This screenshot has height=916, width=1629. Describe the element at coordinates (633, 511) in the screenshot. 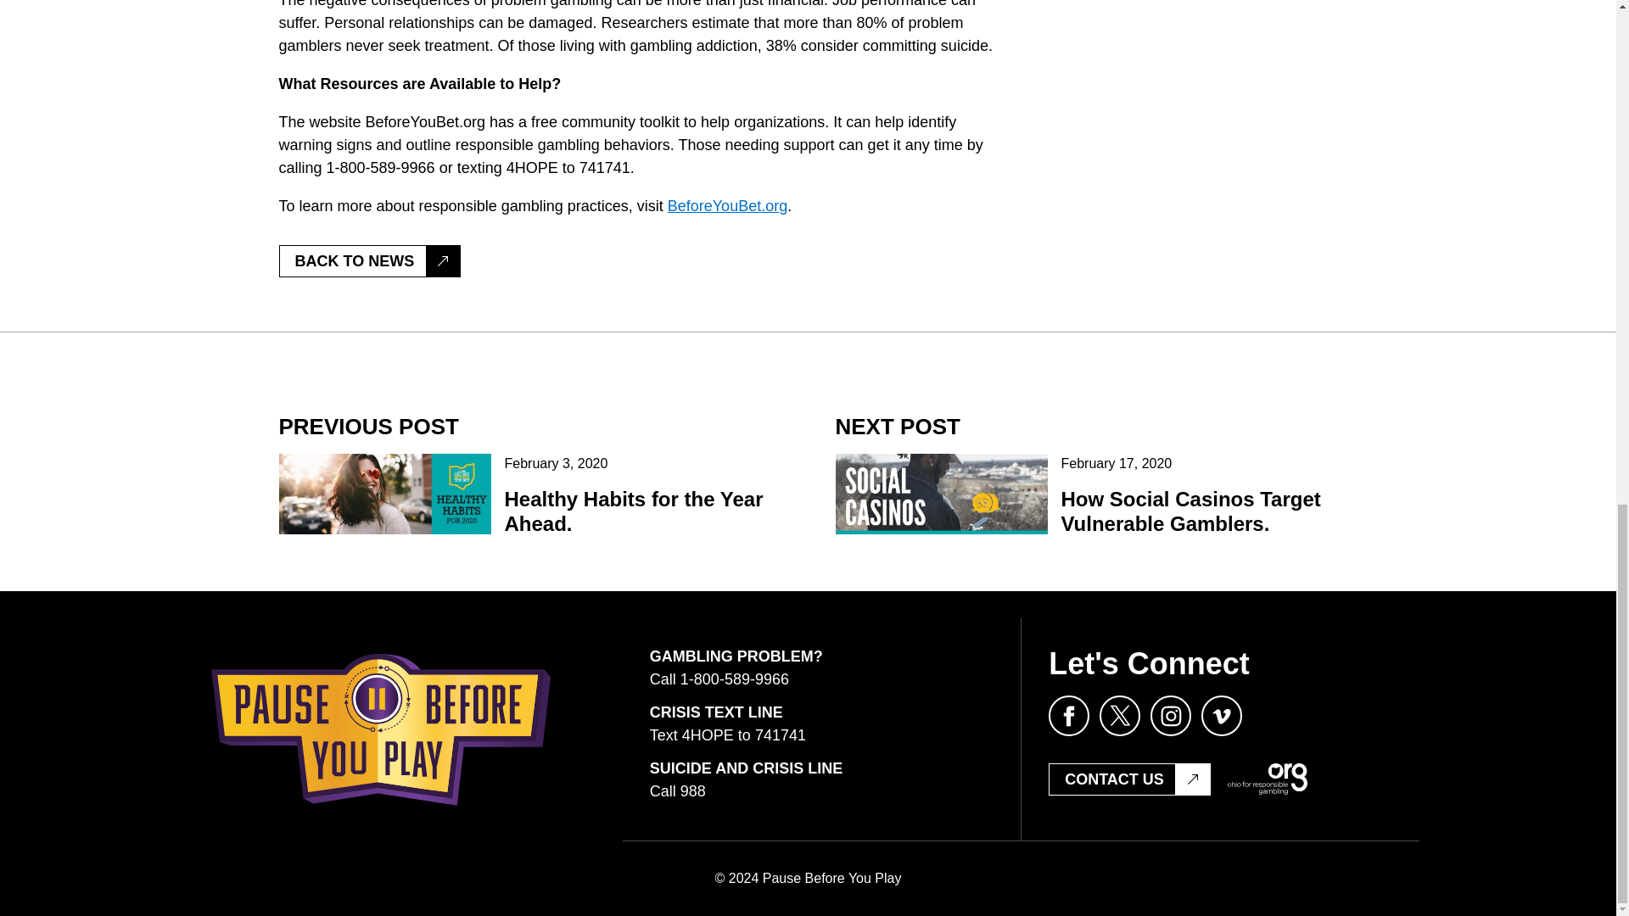

I see `Healthy Habits for the Year Ahead.` at that location.